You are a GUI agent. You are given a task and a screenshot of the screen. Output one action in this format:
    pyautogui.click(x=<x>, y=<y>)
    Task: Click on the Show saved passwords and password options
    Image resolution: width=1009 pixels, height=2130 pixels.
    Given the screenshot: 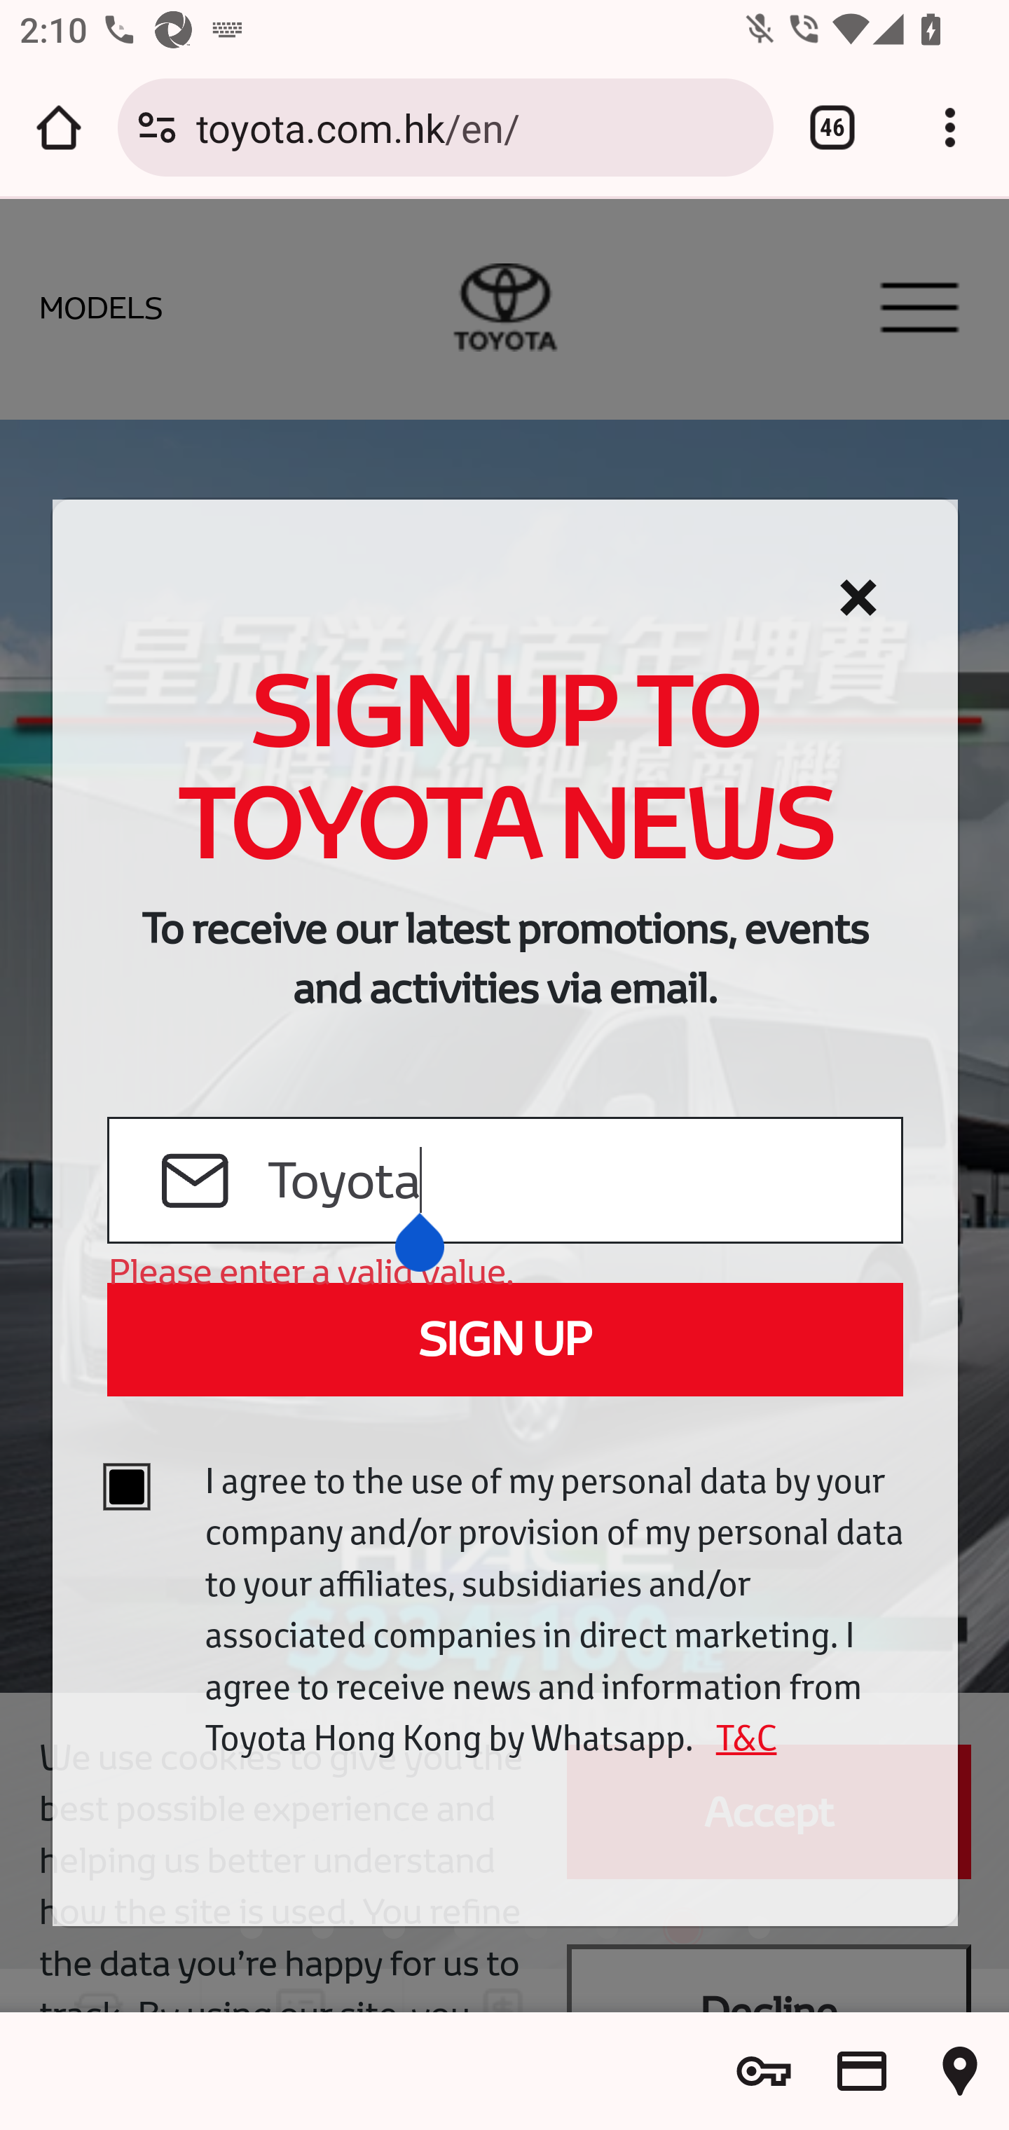 What is the action you would take?
    pyautogui.click(x=764, y=2071)
    